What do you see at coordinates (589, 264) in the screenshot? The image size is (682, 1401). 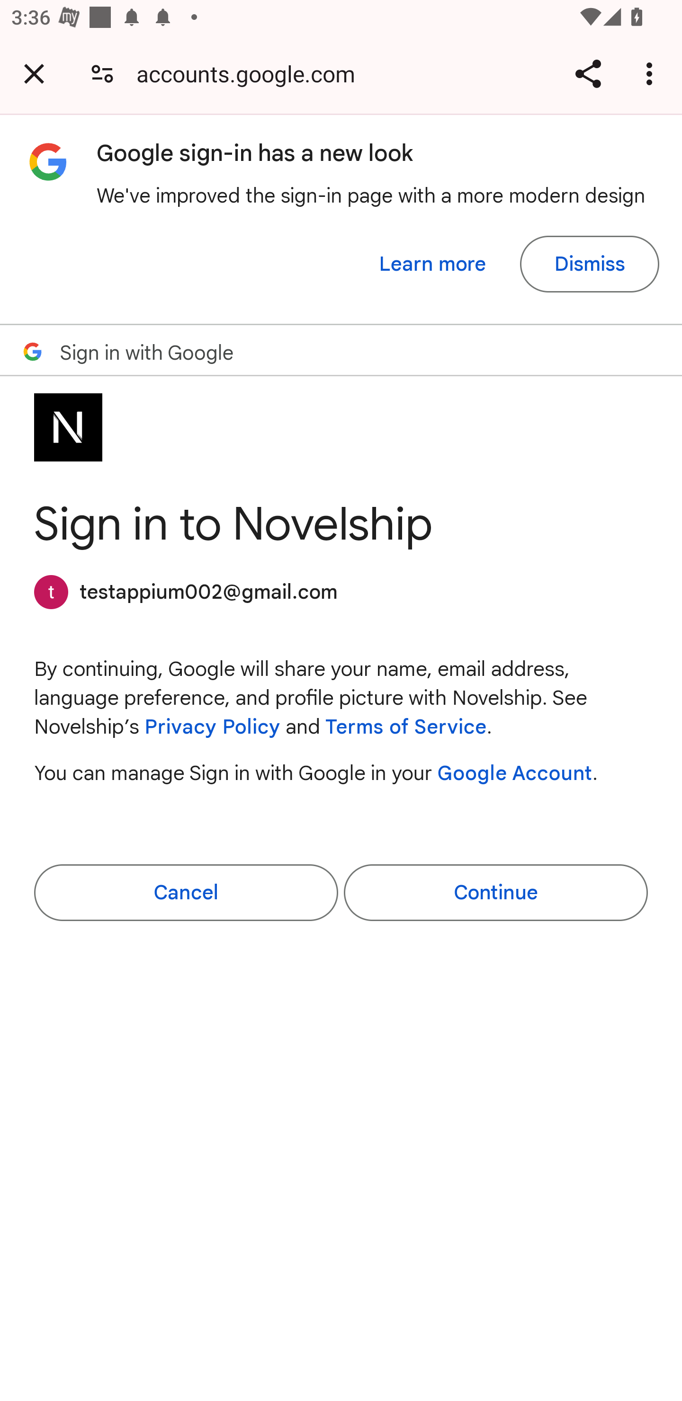 I see `Dismiss` at bounding box center [589, 264].